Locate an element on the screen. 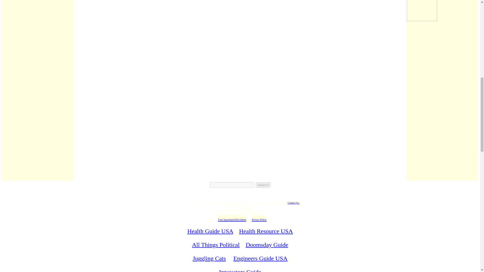 The width and height of the screenshot is (484, 272). Health Resource USA is located at coordinates (266, 231).